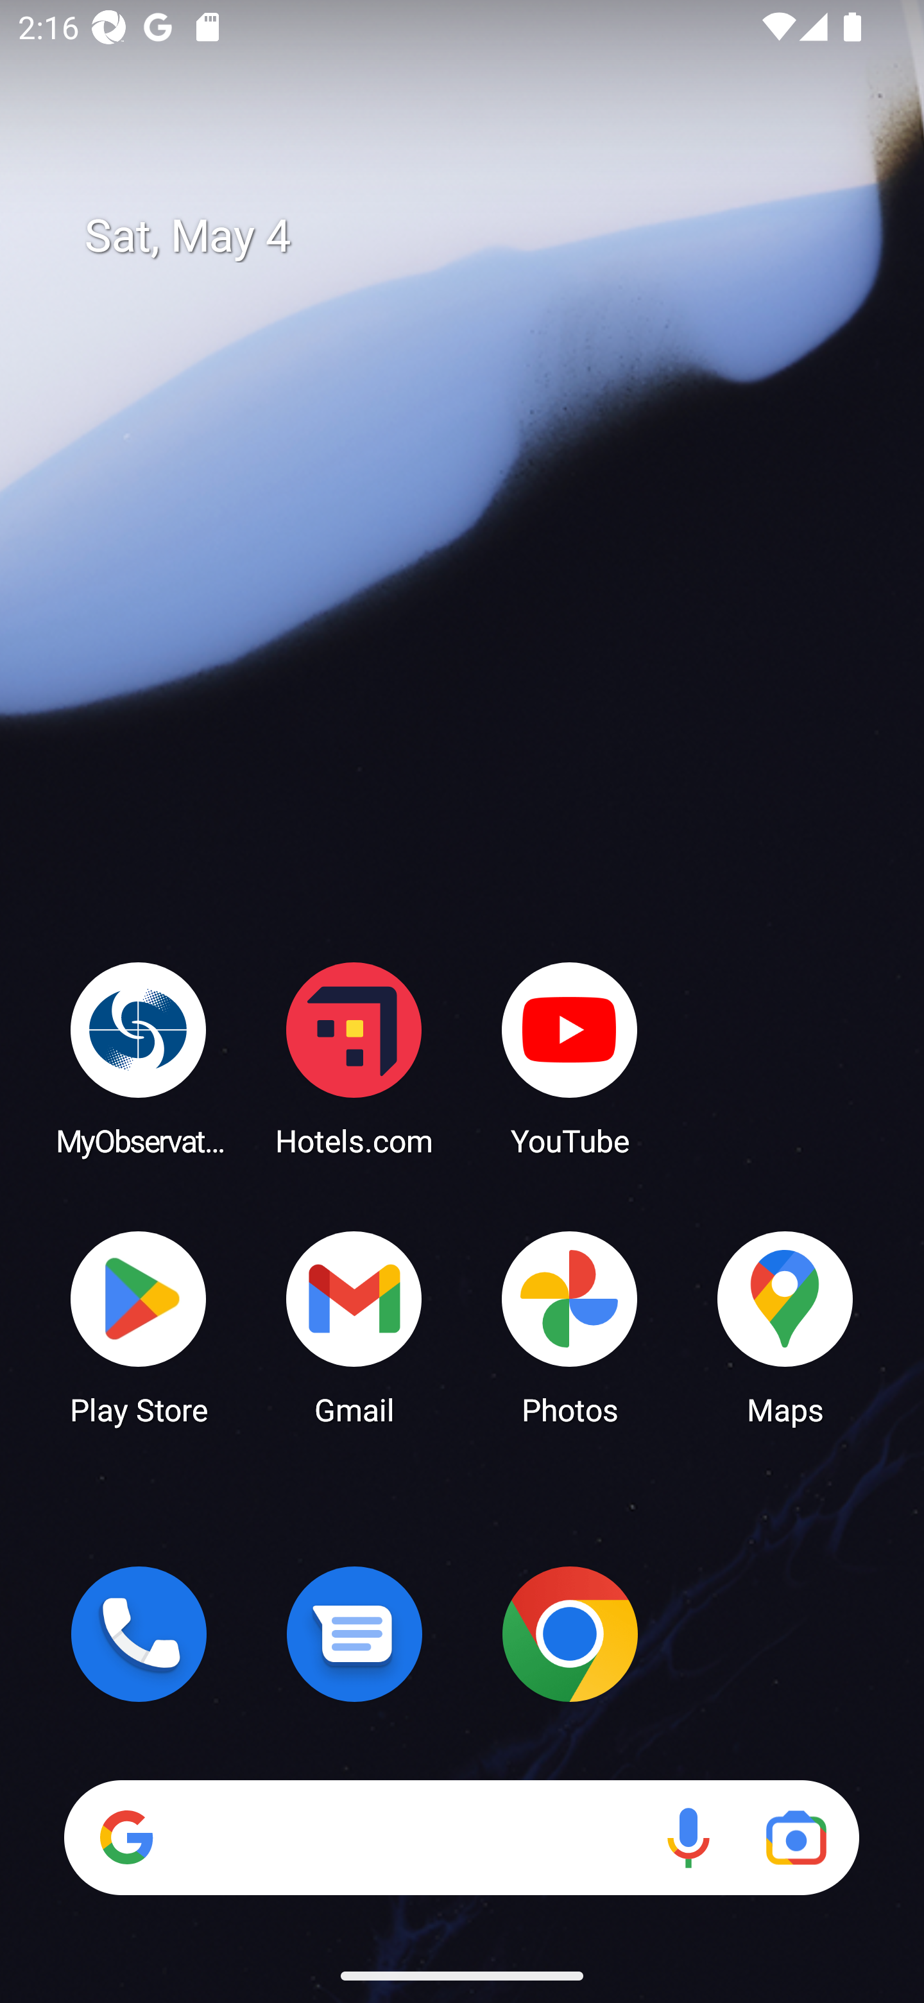  I want to click on Phone, so click(139, 1634).